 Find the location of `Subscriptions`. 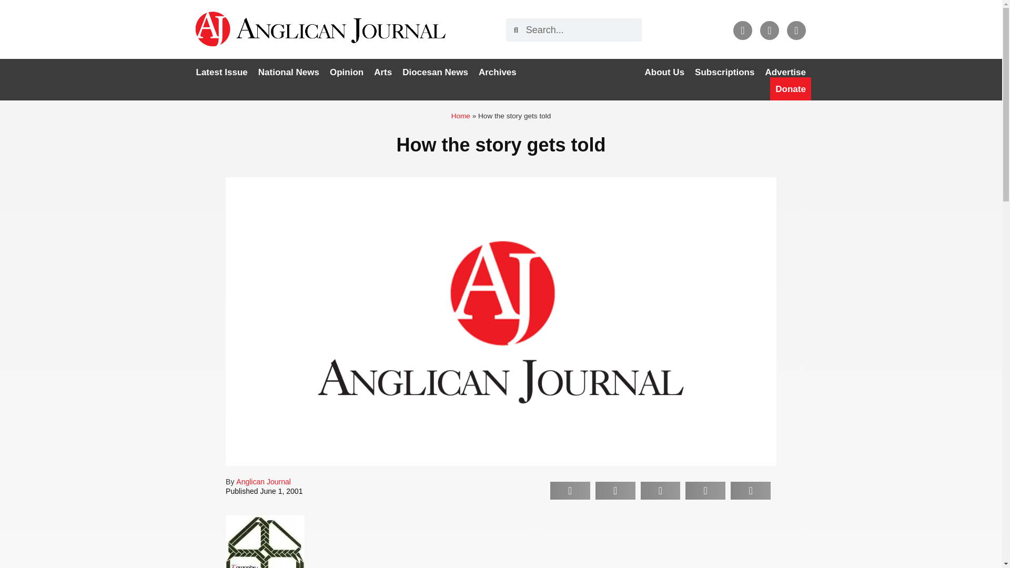

Subscriptions is located at coordinates (724, 72).